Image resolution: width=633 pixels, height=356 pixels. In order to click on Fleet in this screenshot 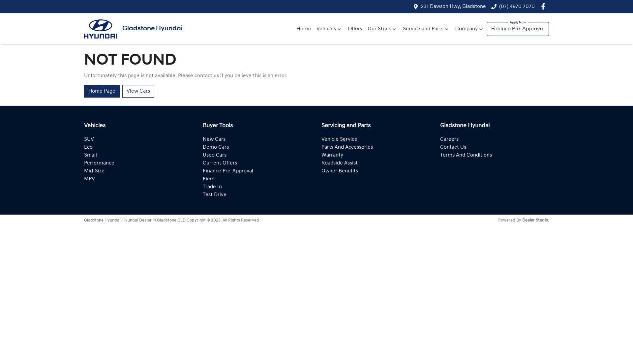, I will do `click(209, 179)`.